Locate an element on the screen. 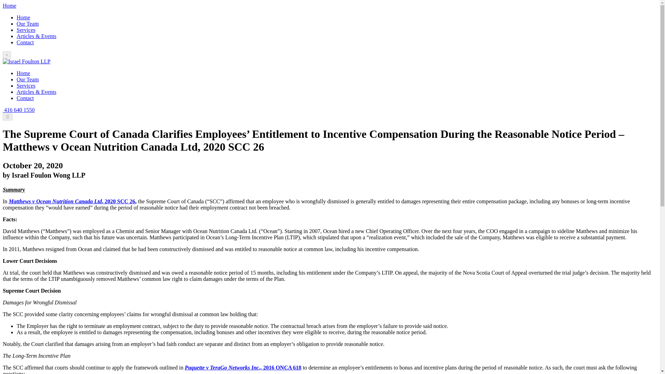  Home is located at coordinates (9, 6).